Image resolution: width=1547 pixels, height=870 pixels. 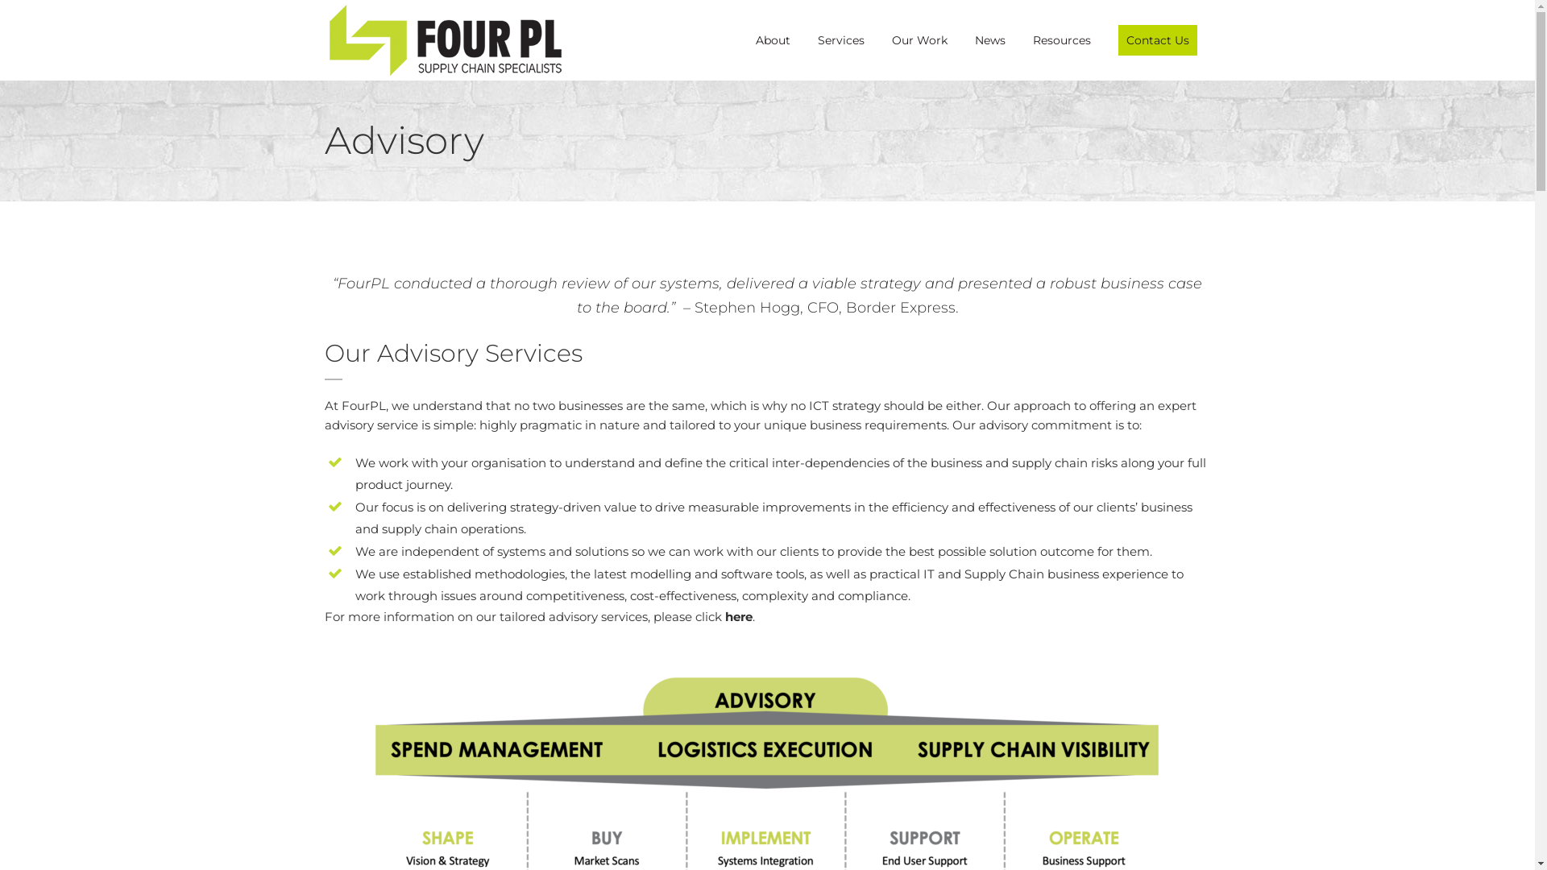 I want to click on Services, so click(x=841, y=40).